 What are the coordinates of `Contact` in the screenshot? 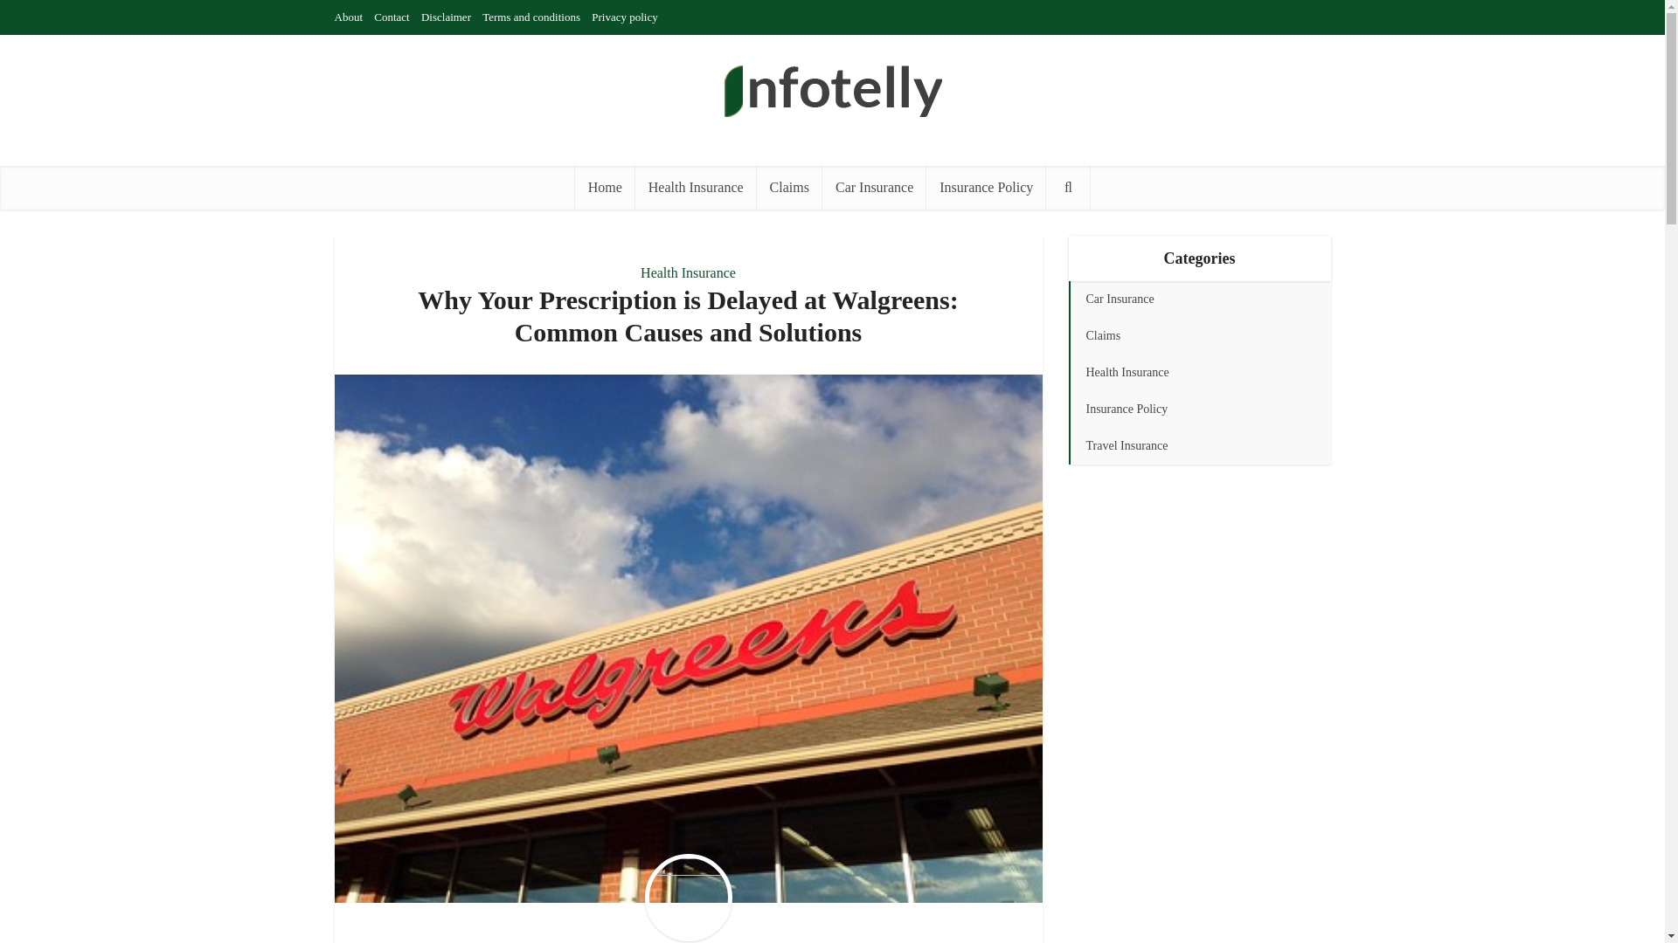 It's located at (392, 17).